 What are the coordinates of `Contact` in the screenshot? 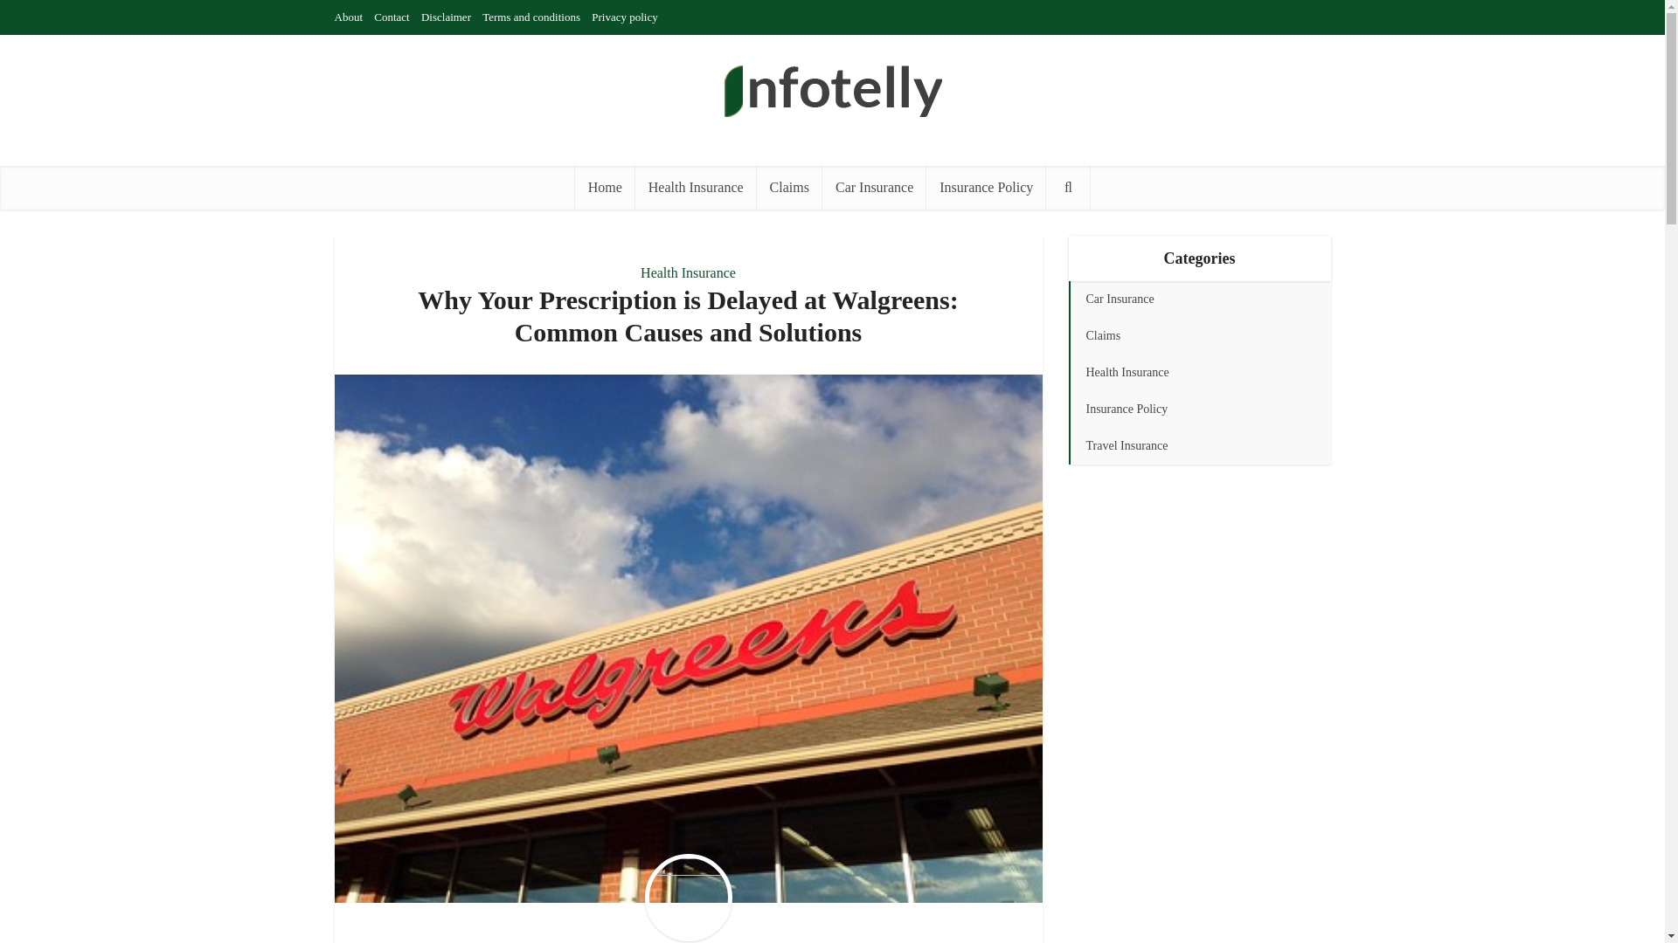 It's located at (392, 17).